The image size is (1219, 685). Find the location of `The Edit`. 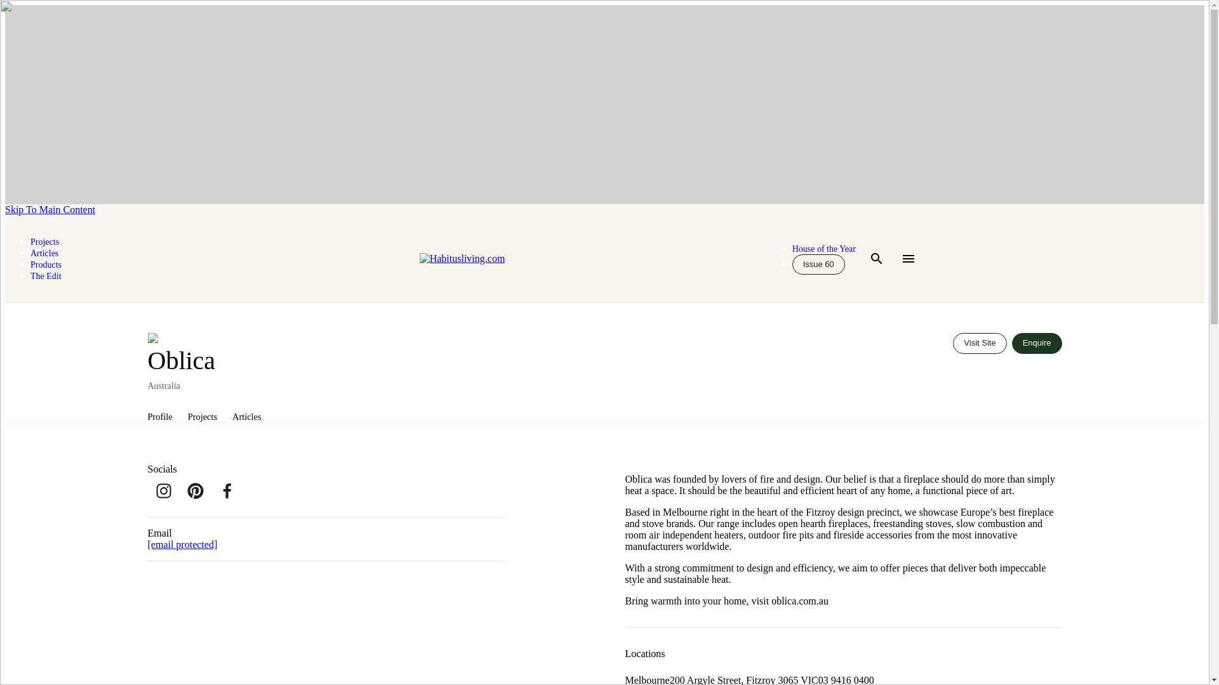

The Edit is located at coordinates (46, 275).